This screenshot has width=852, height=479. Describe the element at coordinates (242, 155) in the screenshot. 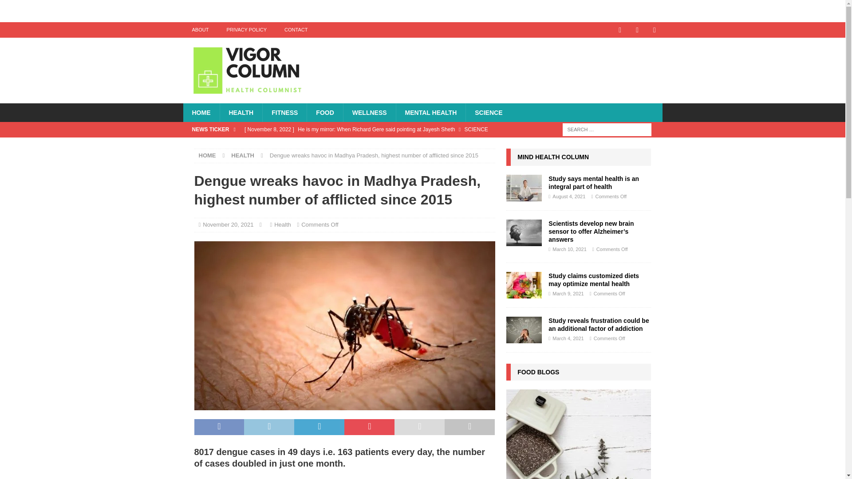

I see `HEALTH` at that location.